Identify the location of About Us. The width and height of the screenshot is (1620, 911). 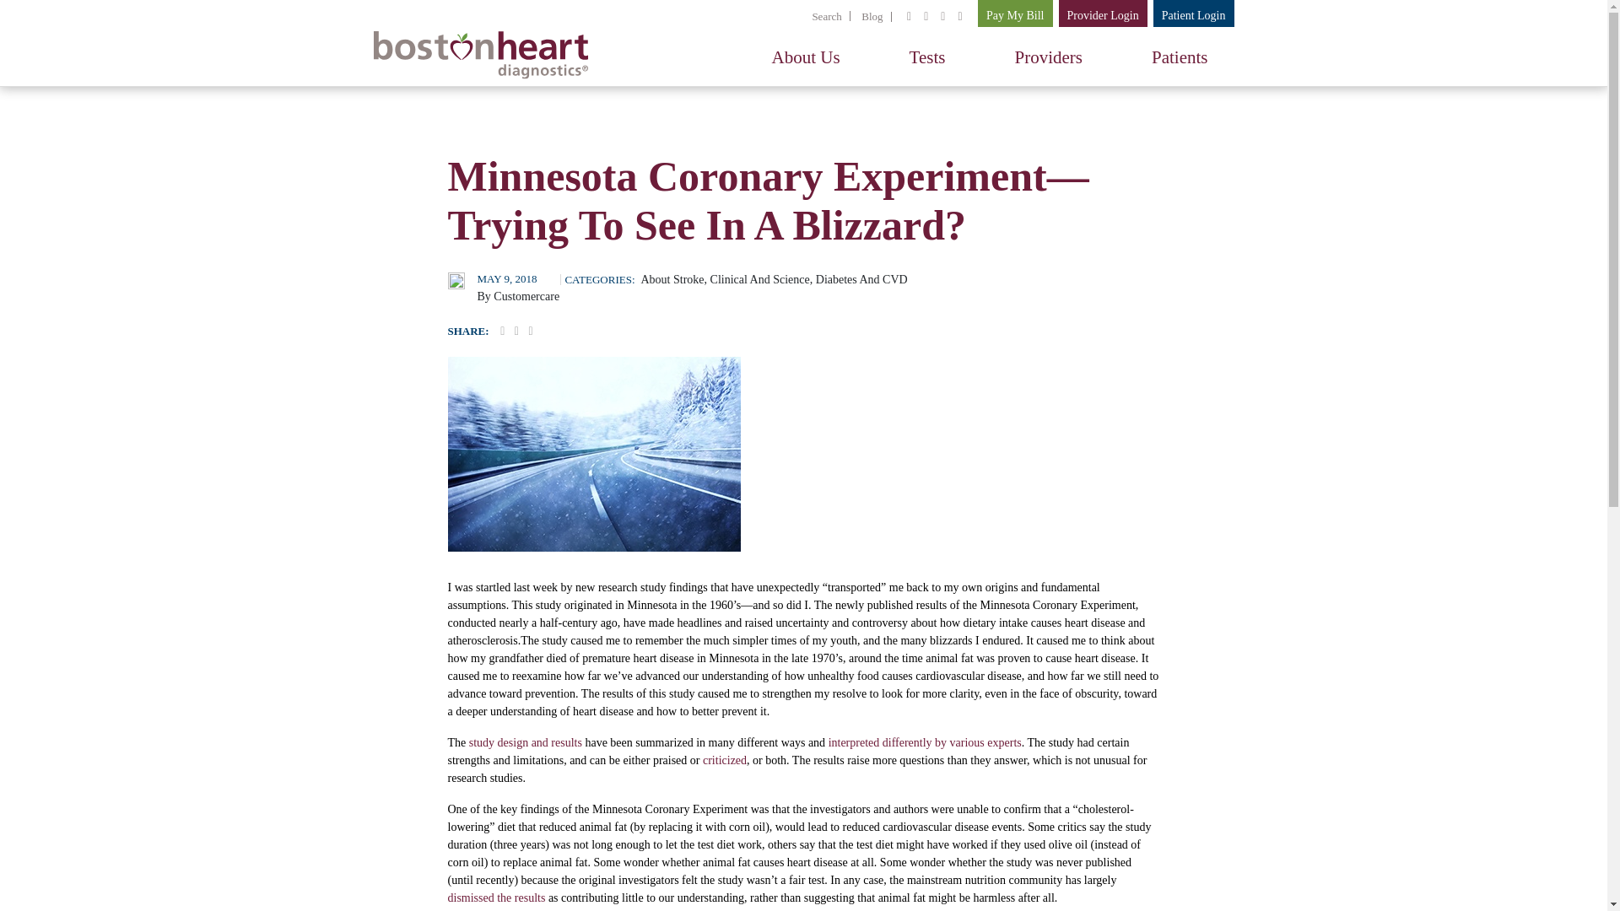
(806, 57).